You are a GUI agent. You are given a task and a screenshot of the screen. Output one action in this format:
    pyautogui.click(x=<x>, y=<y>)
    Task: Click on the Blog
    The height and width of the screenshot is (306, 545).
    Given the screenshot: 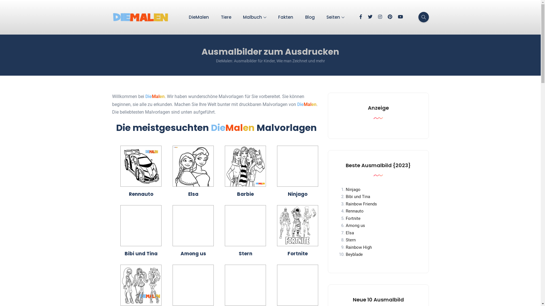 What is the action you would take?
    pyautogui.click(x=310, y=17)
    